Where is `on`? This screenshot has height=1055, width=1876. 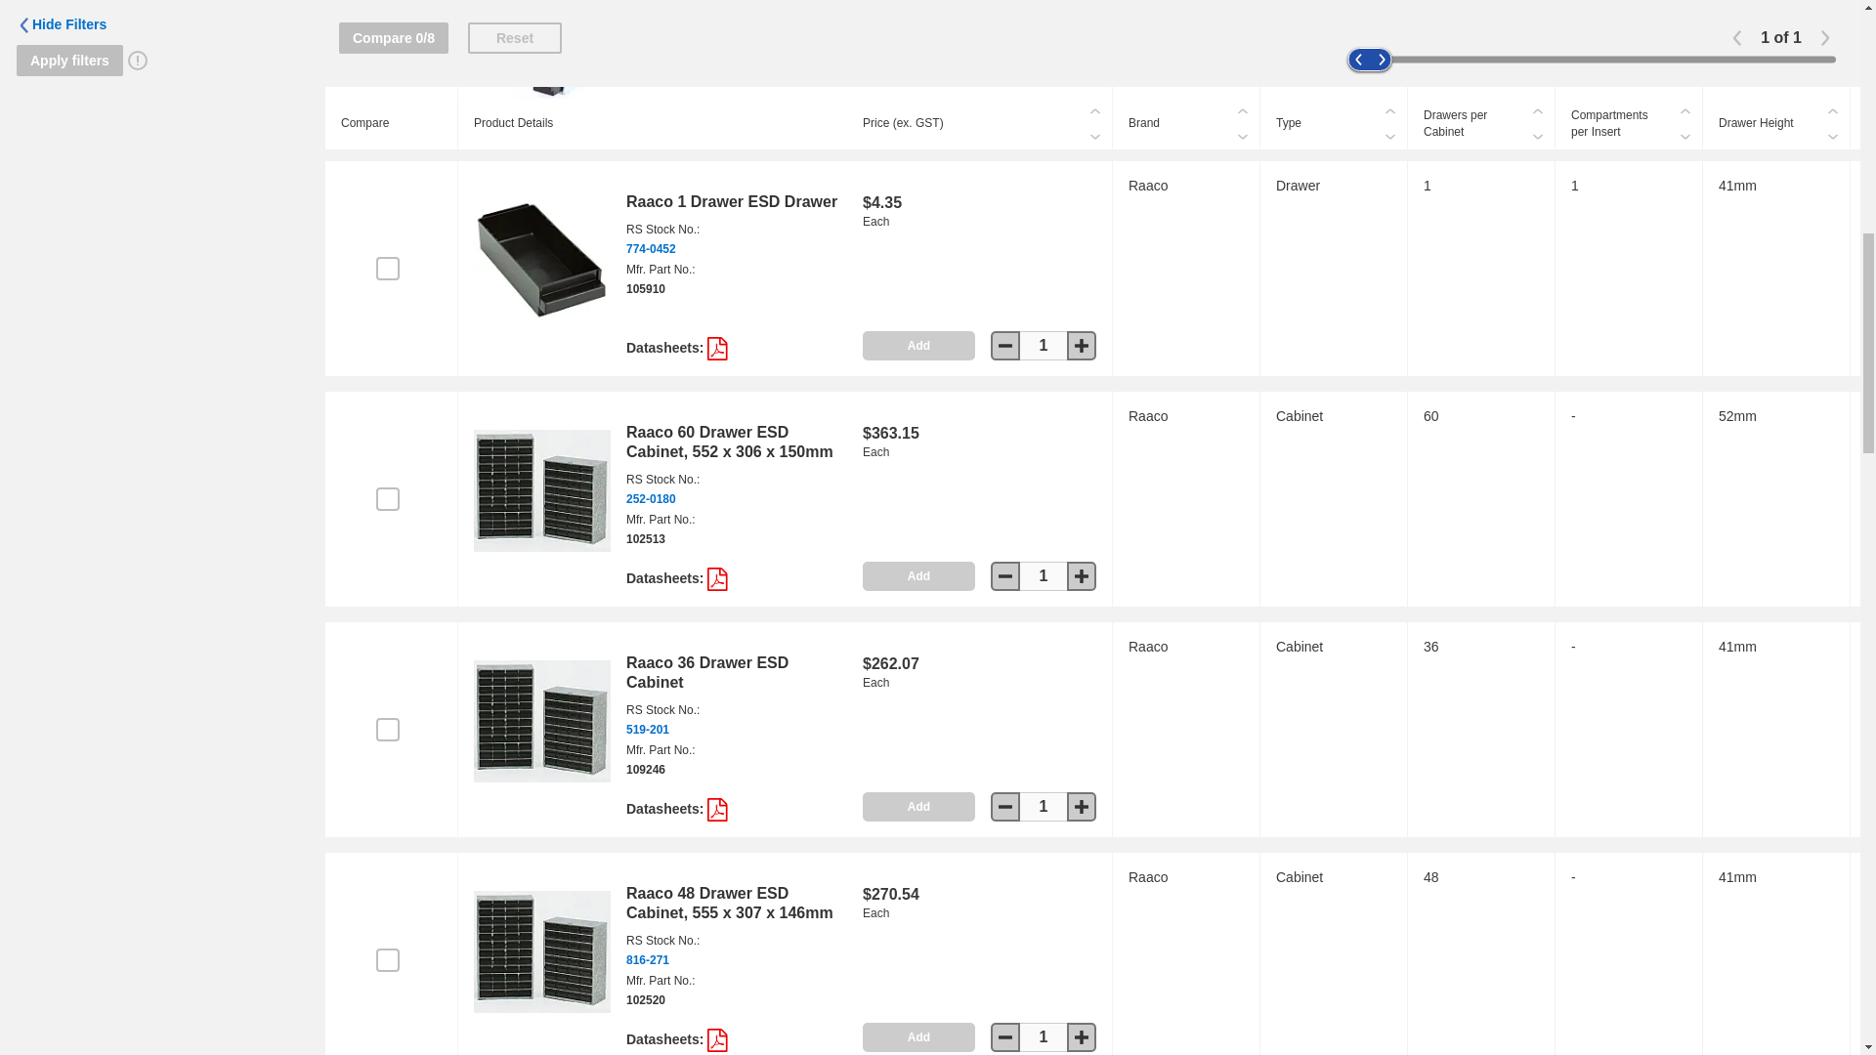 on is located at coordinates (387, 959).